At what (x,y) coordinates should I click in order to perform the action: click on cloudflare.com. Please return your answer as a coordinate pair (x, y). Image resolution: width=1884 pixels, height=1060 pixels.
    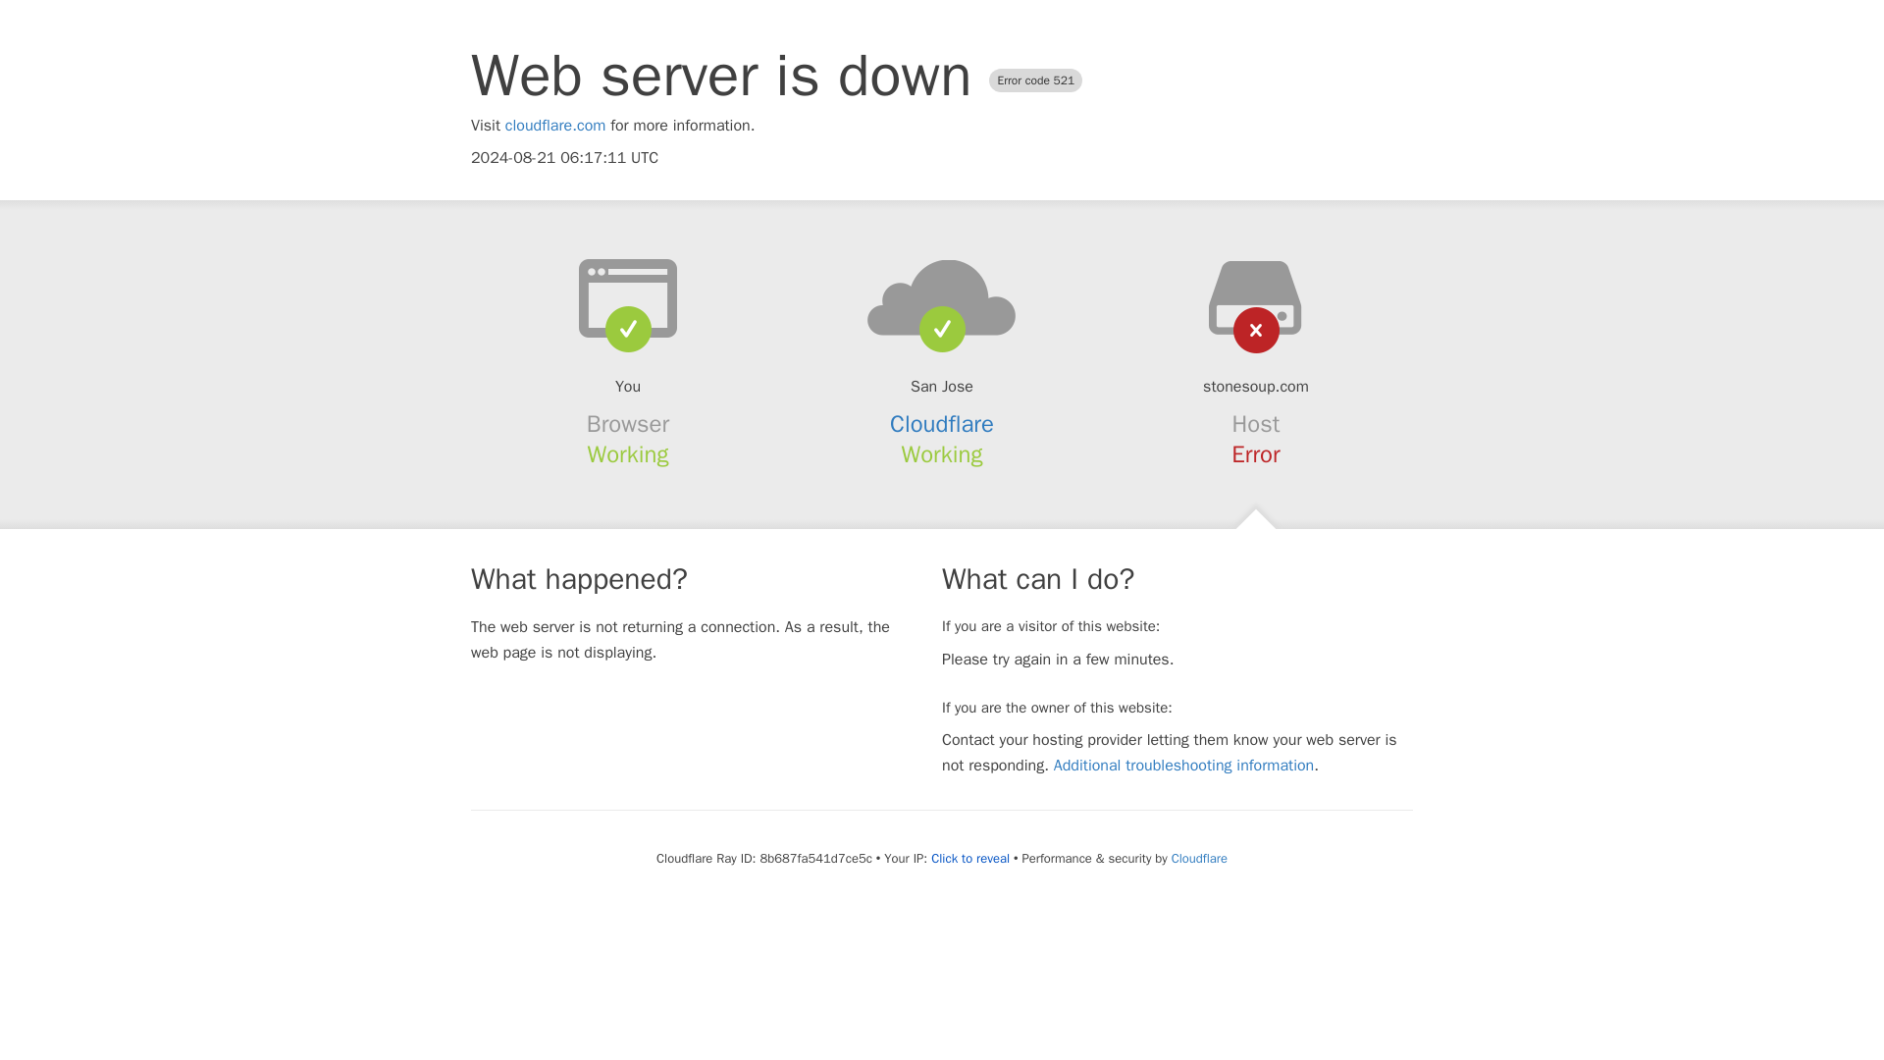
    Looking at the image, I should click on (555, 126).